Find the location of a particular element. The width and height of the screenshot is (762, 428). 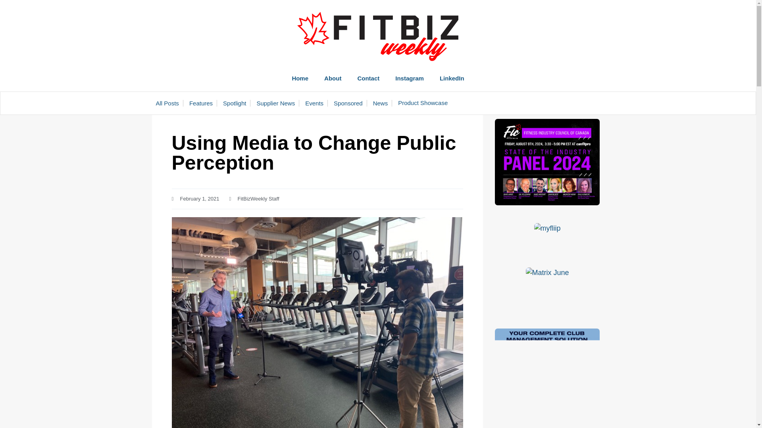

Home is located at coordinates (300, 78).